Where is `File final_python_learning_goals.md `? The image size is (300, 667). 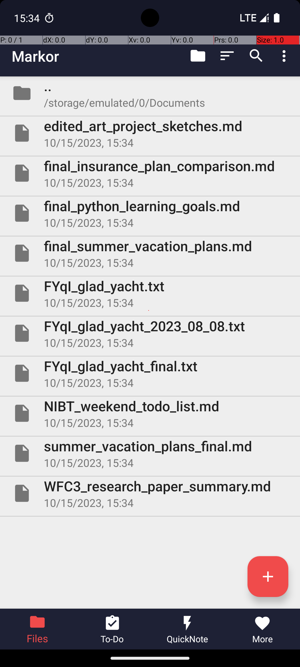 File final_python_learning_goals.md  is located at coordinates (150, 213).